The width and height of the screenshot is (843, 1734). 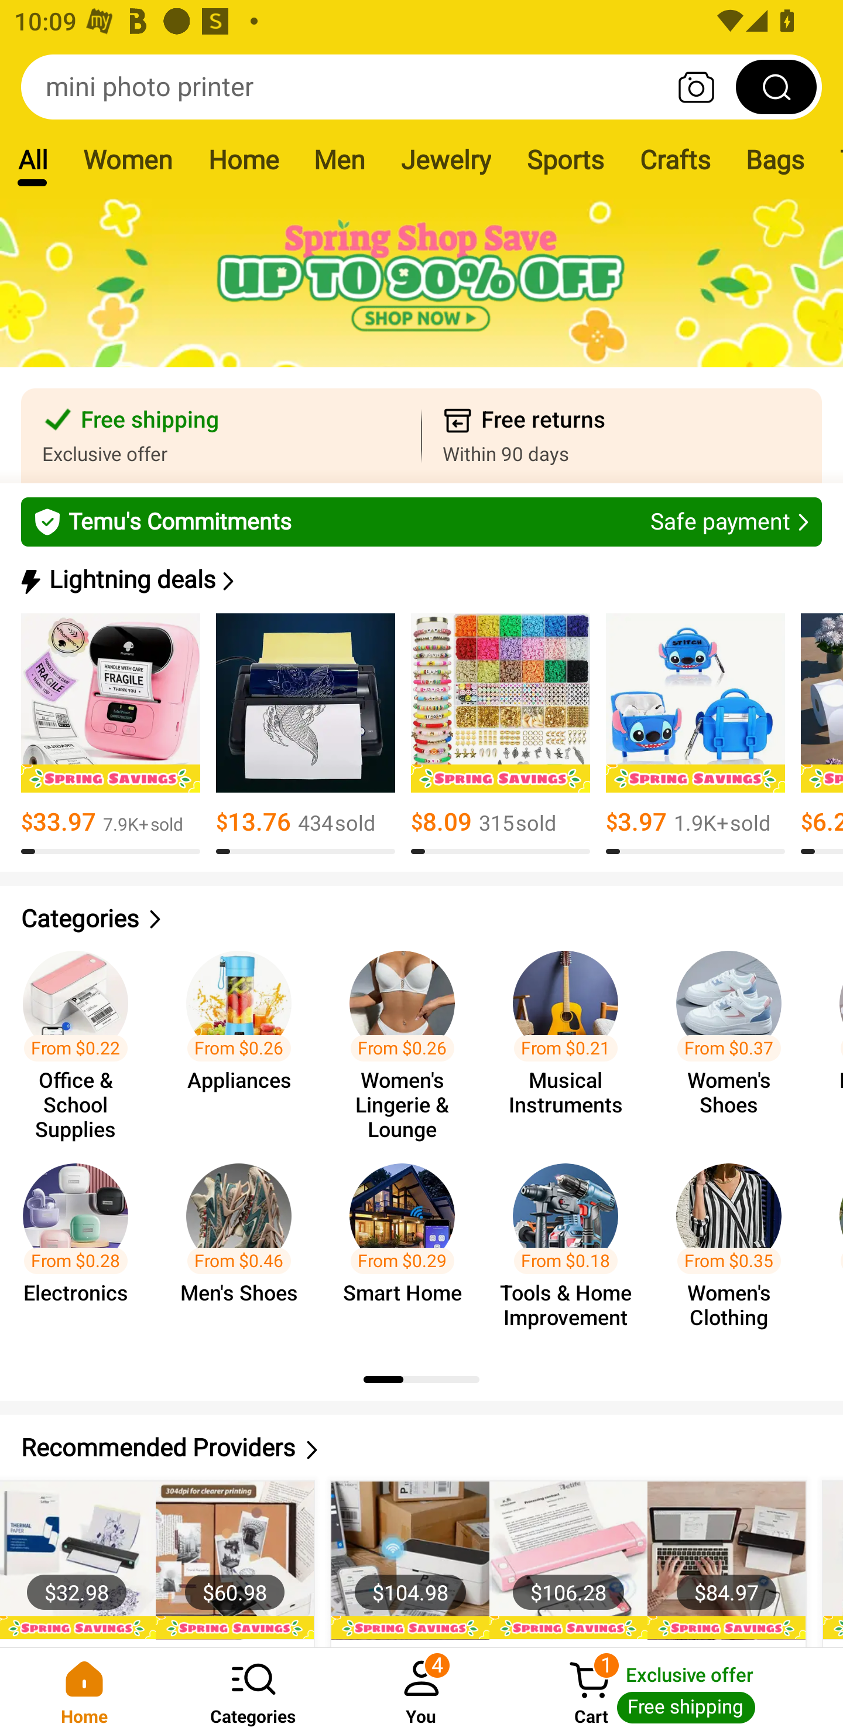 What do you see at coordinates (84, 1691) in the screenshot?
I see `Home` at bounding box center [84, 1691].